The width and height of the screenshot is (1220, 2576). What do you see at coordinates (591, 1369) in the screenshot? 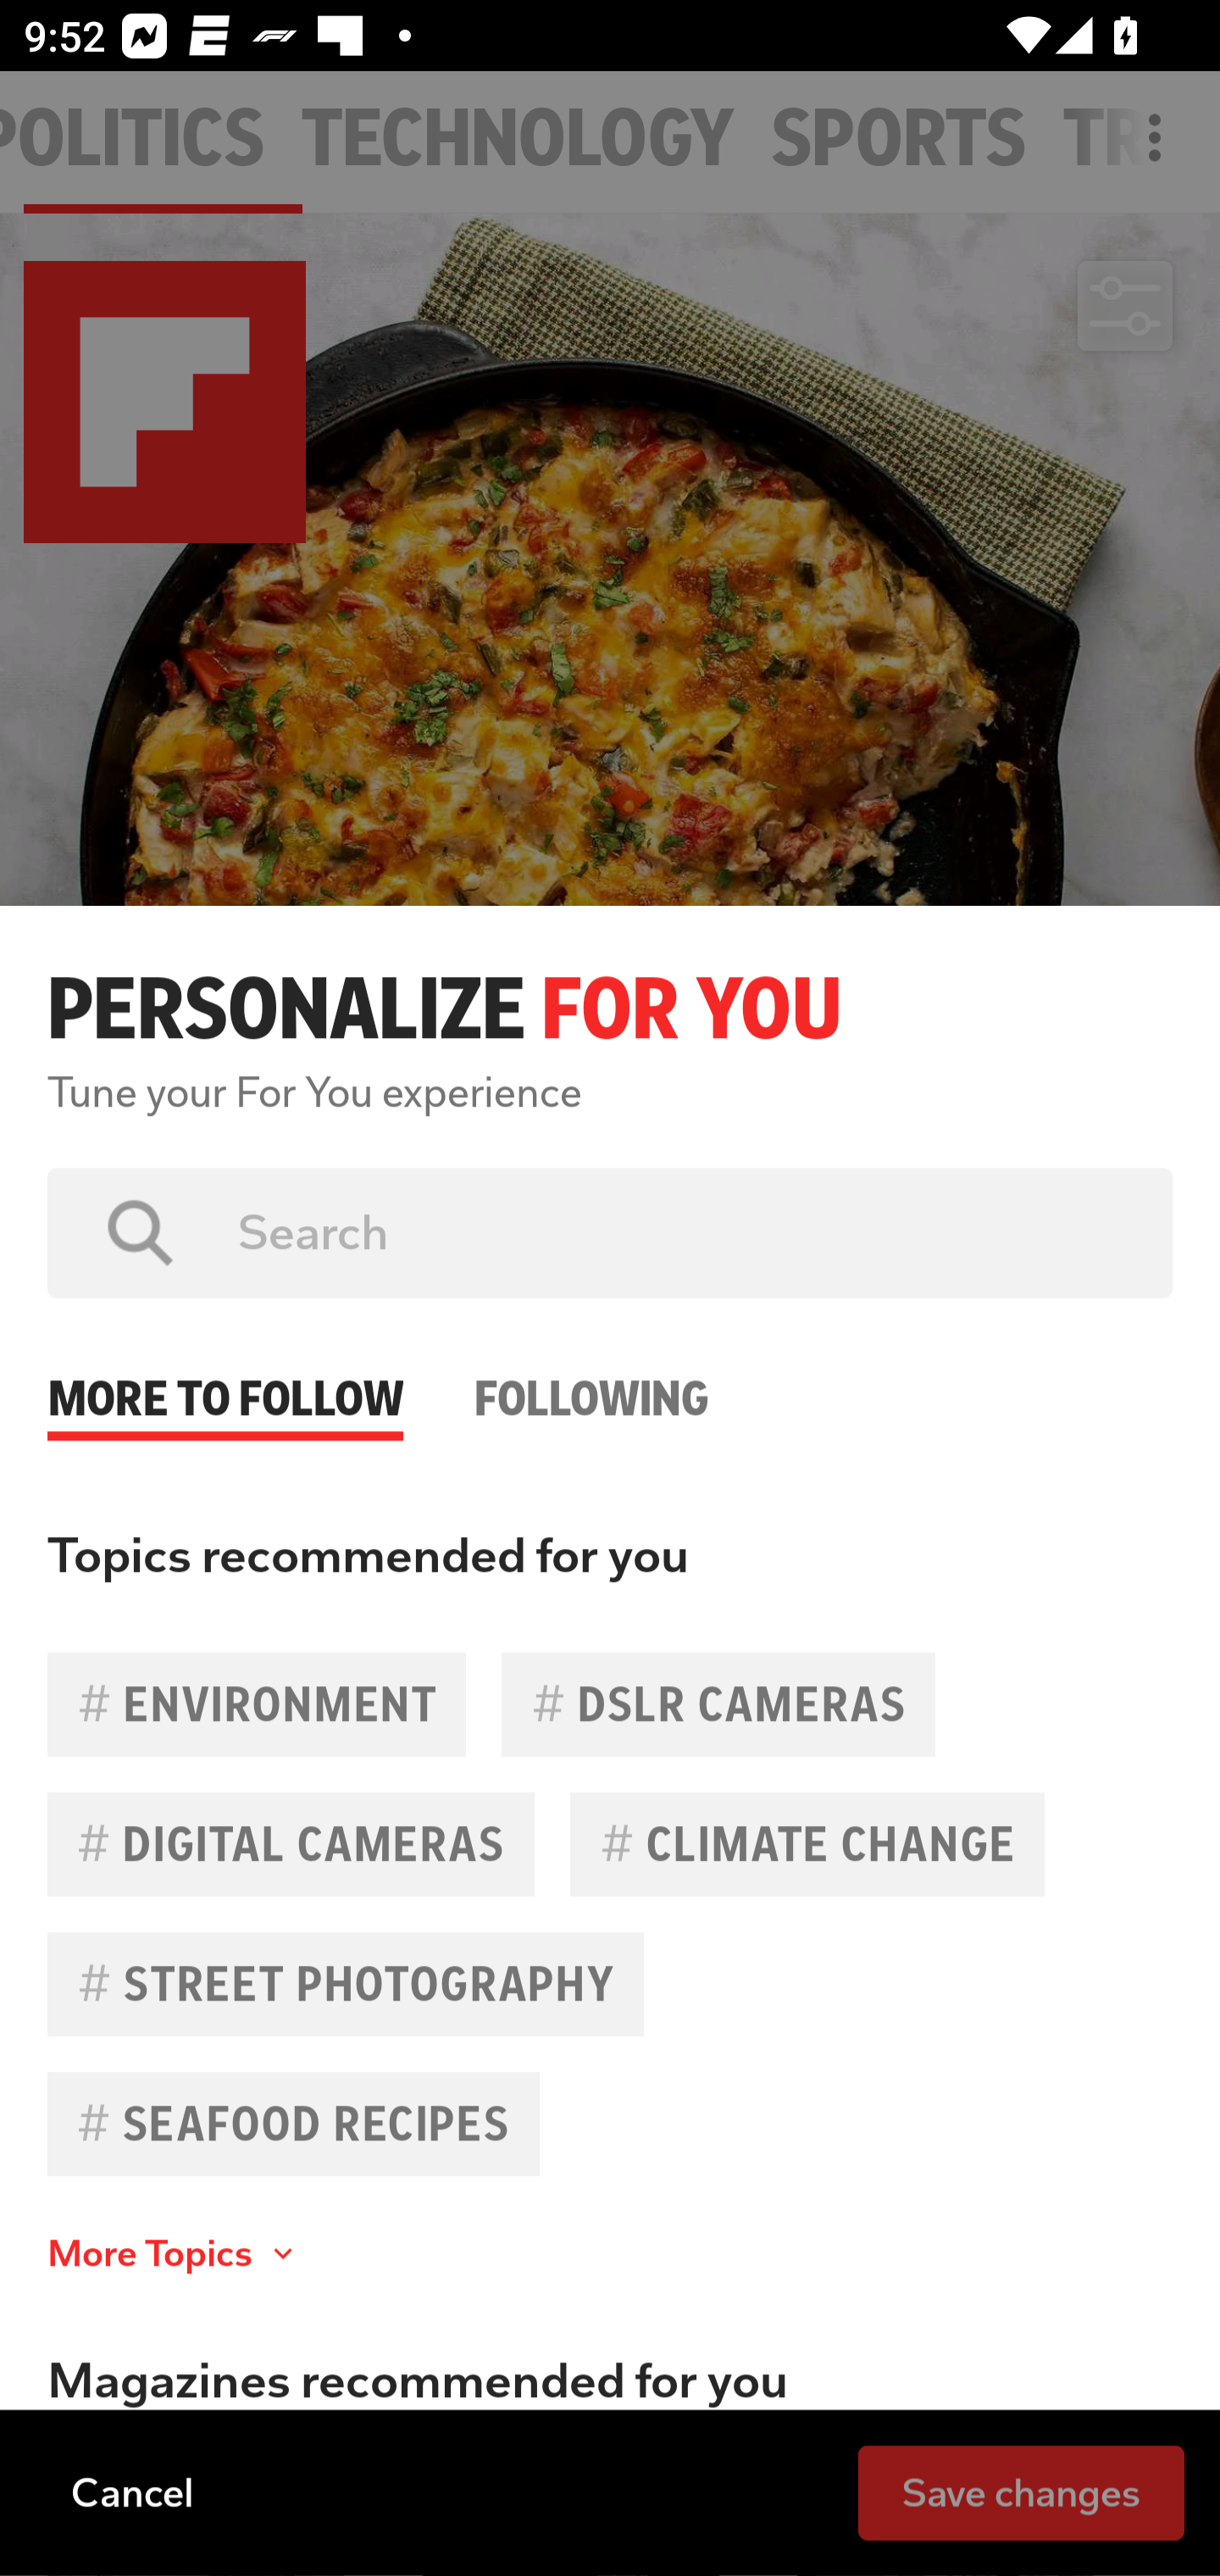
I see `Following FOLLOWING` at bounding box center [591, 1369].